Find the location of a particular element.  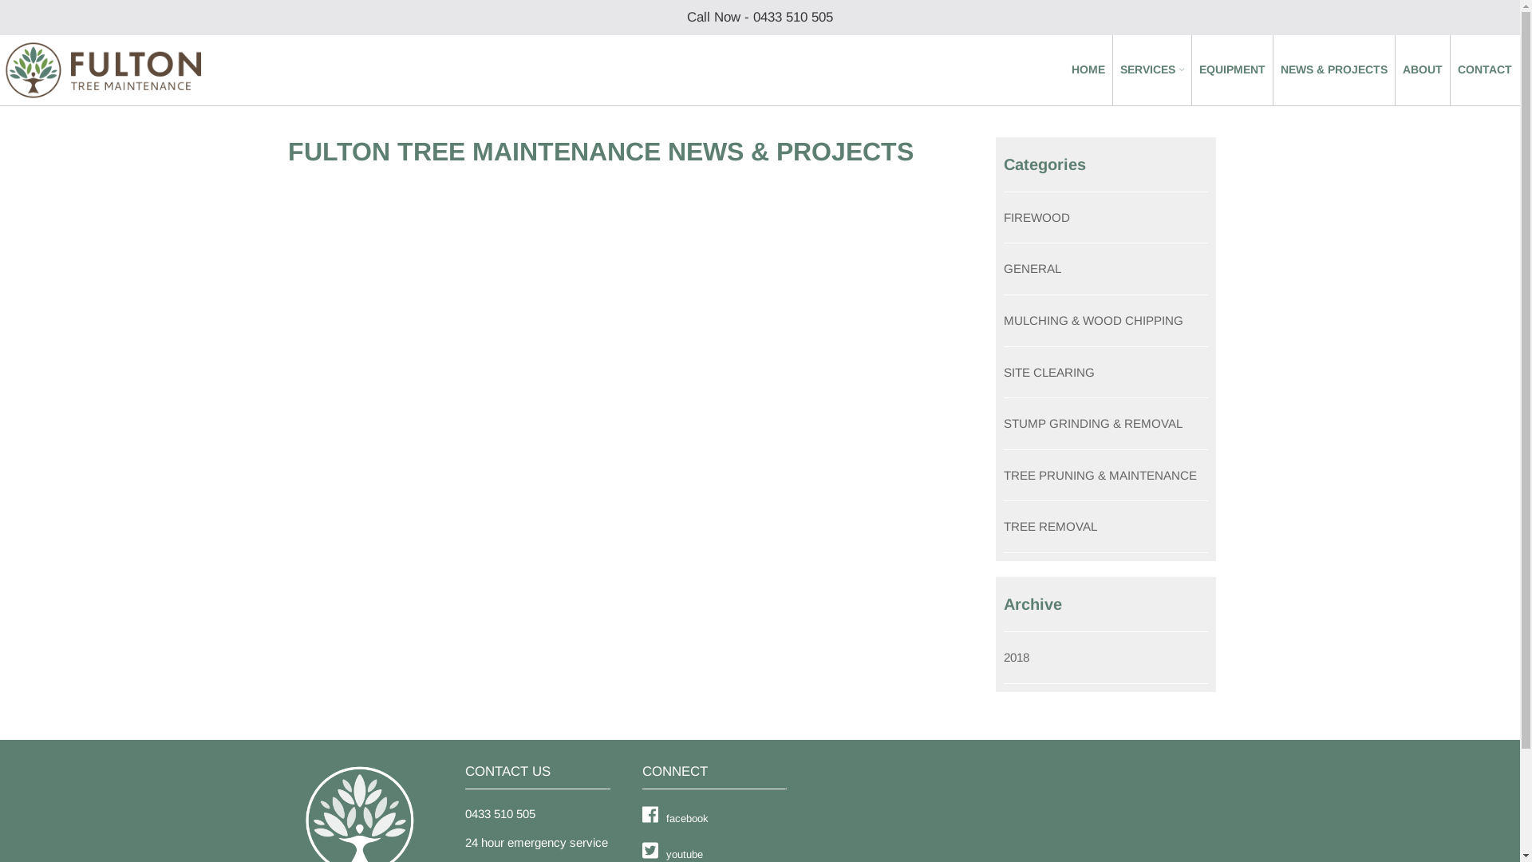

HOME is located at coordinates (1088, 70).